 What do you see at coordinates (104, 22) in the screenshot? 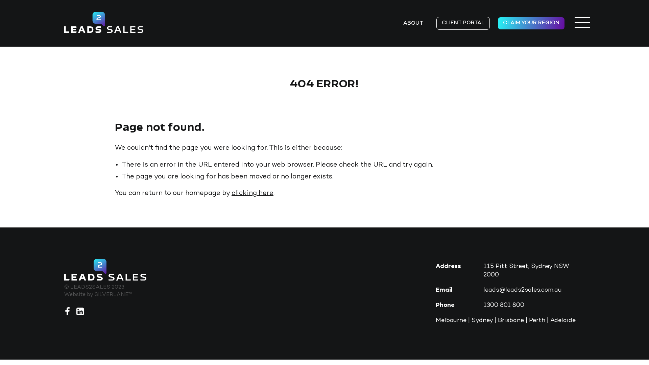
I see `LEADS2SALES` at bounding box center [104, 22].